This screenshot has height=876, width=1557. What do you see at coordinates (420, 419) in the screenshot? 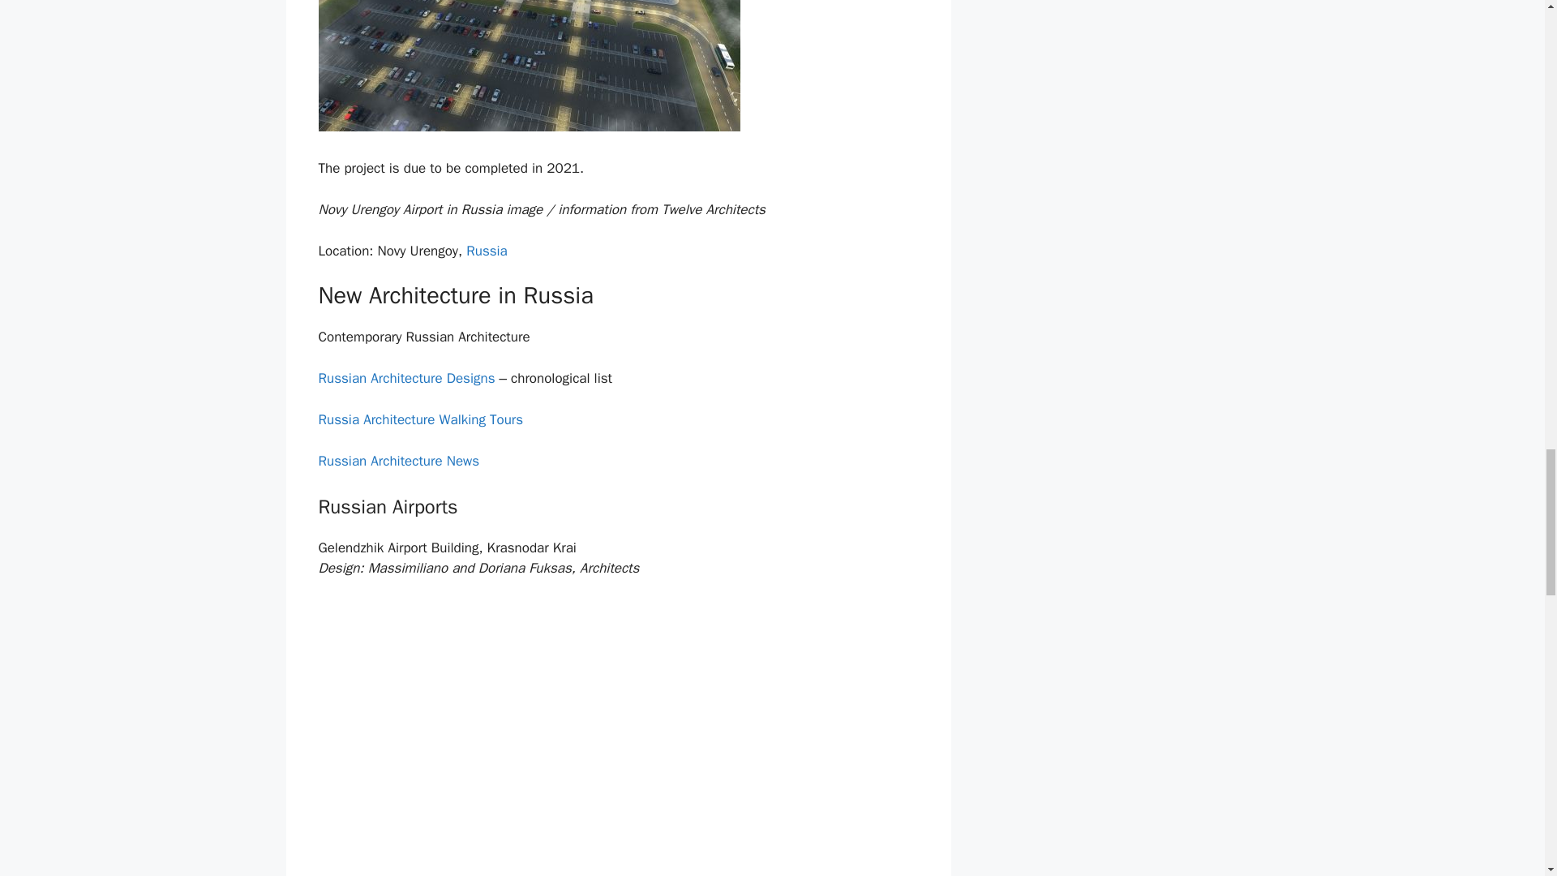
I see `Russia Architecture Walking Tours` at bounding box center [420, 419].